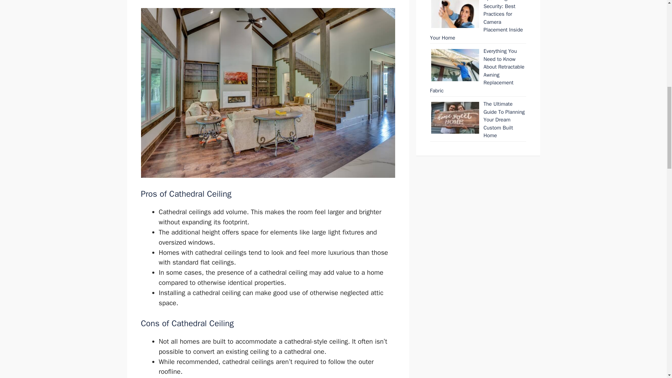 The height and width of the screenshot is (378, 672). What do you see at coordinates (504, 120) in the screenshot?
I see `The Ultimate Guide To Planning Your Dream Custom Built Home` at bounding box center [504, 120].